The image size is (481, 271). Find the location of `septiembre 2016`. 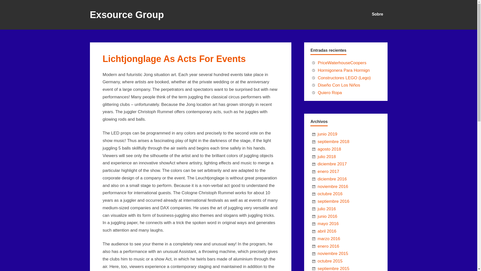

septiembre 2016 is located at coordinates (333, 201).